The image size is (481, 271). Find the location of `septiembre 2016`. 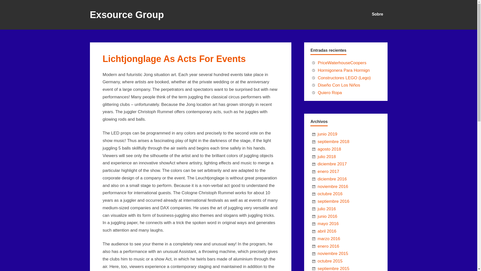

septiembre 2016 is located at coordinates (333, 201).